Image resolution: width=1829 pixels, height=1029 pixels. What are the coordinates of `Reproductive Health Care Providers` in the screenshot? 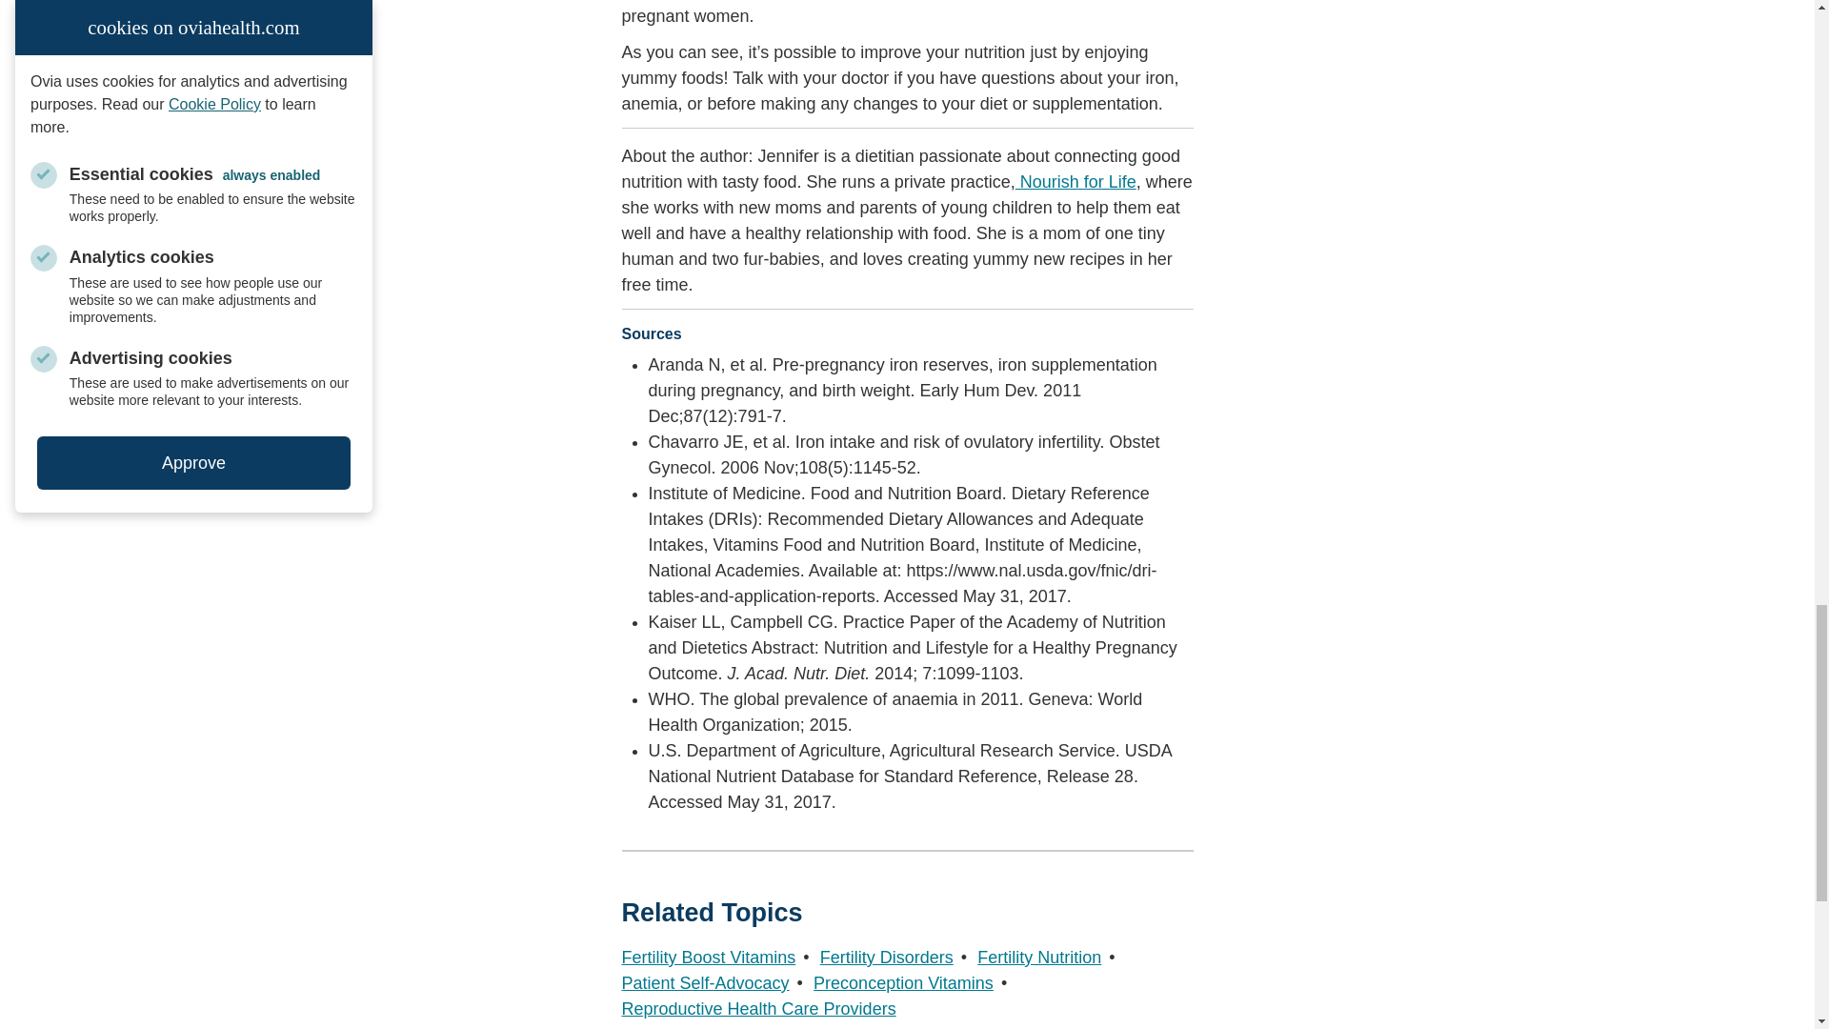 It's located at (758, 1008).